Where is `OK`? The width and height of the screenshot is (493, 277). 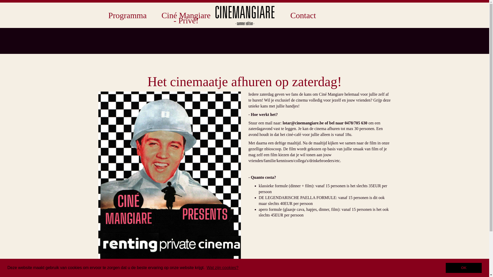
OK is located at coordinates (464, 268).